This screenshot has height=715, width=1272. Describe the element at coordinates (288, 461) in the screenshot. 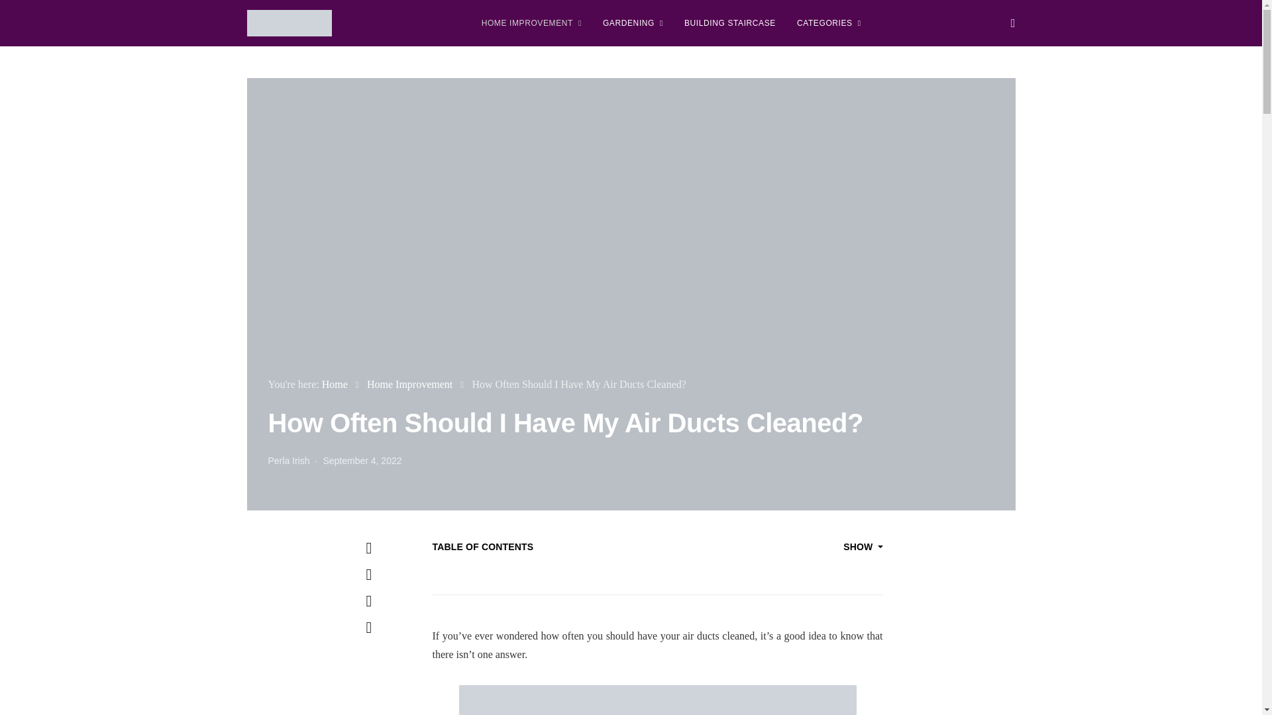

I see `View all posts by Perla Irish` at that location.